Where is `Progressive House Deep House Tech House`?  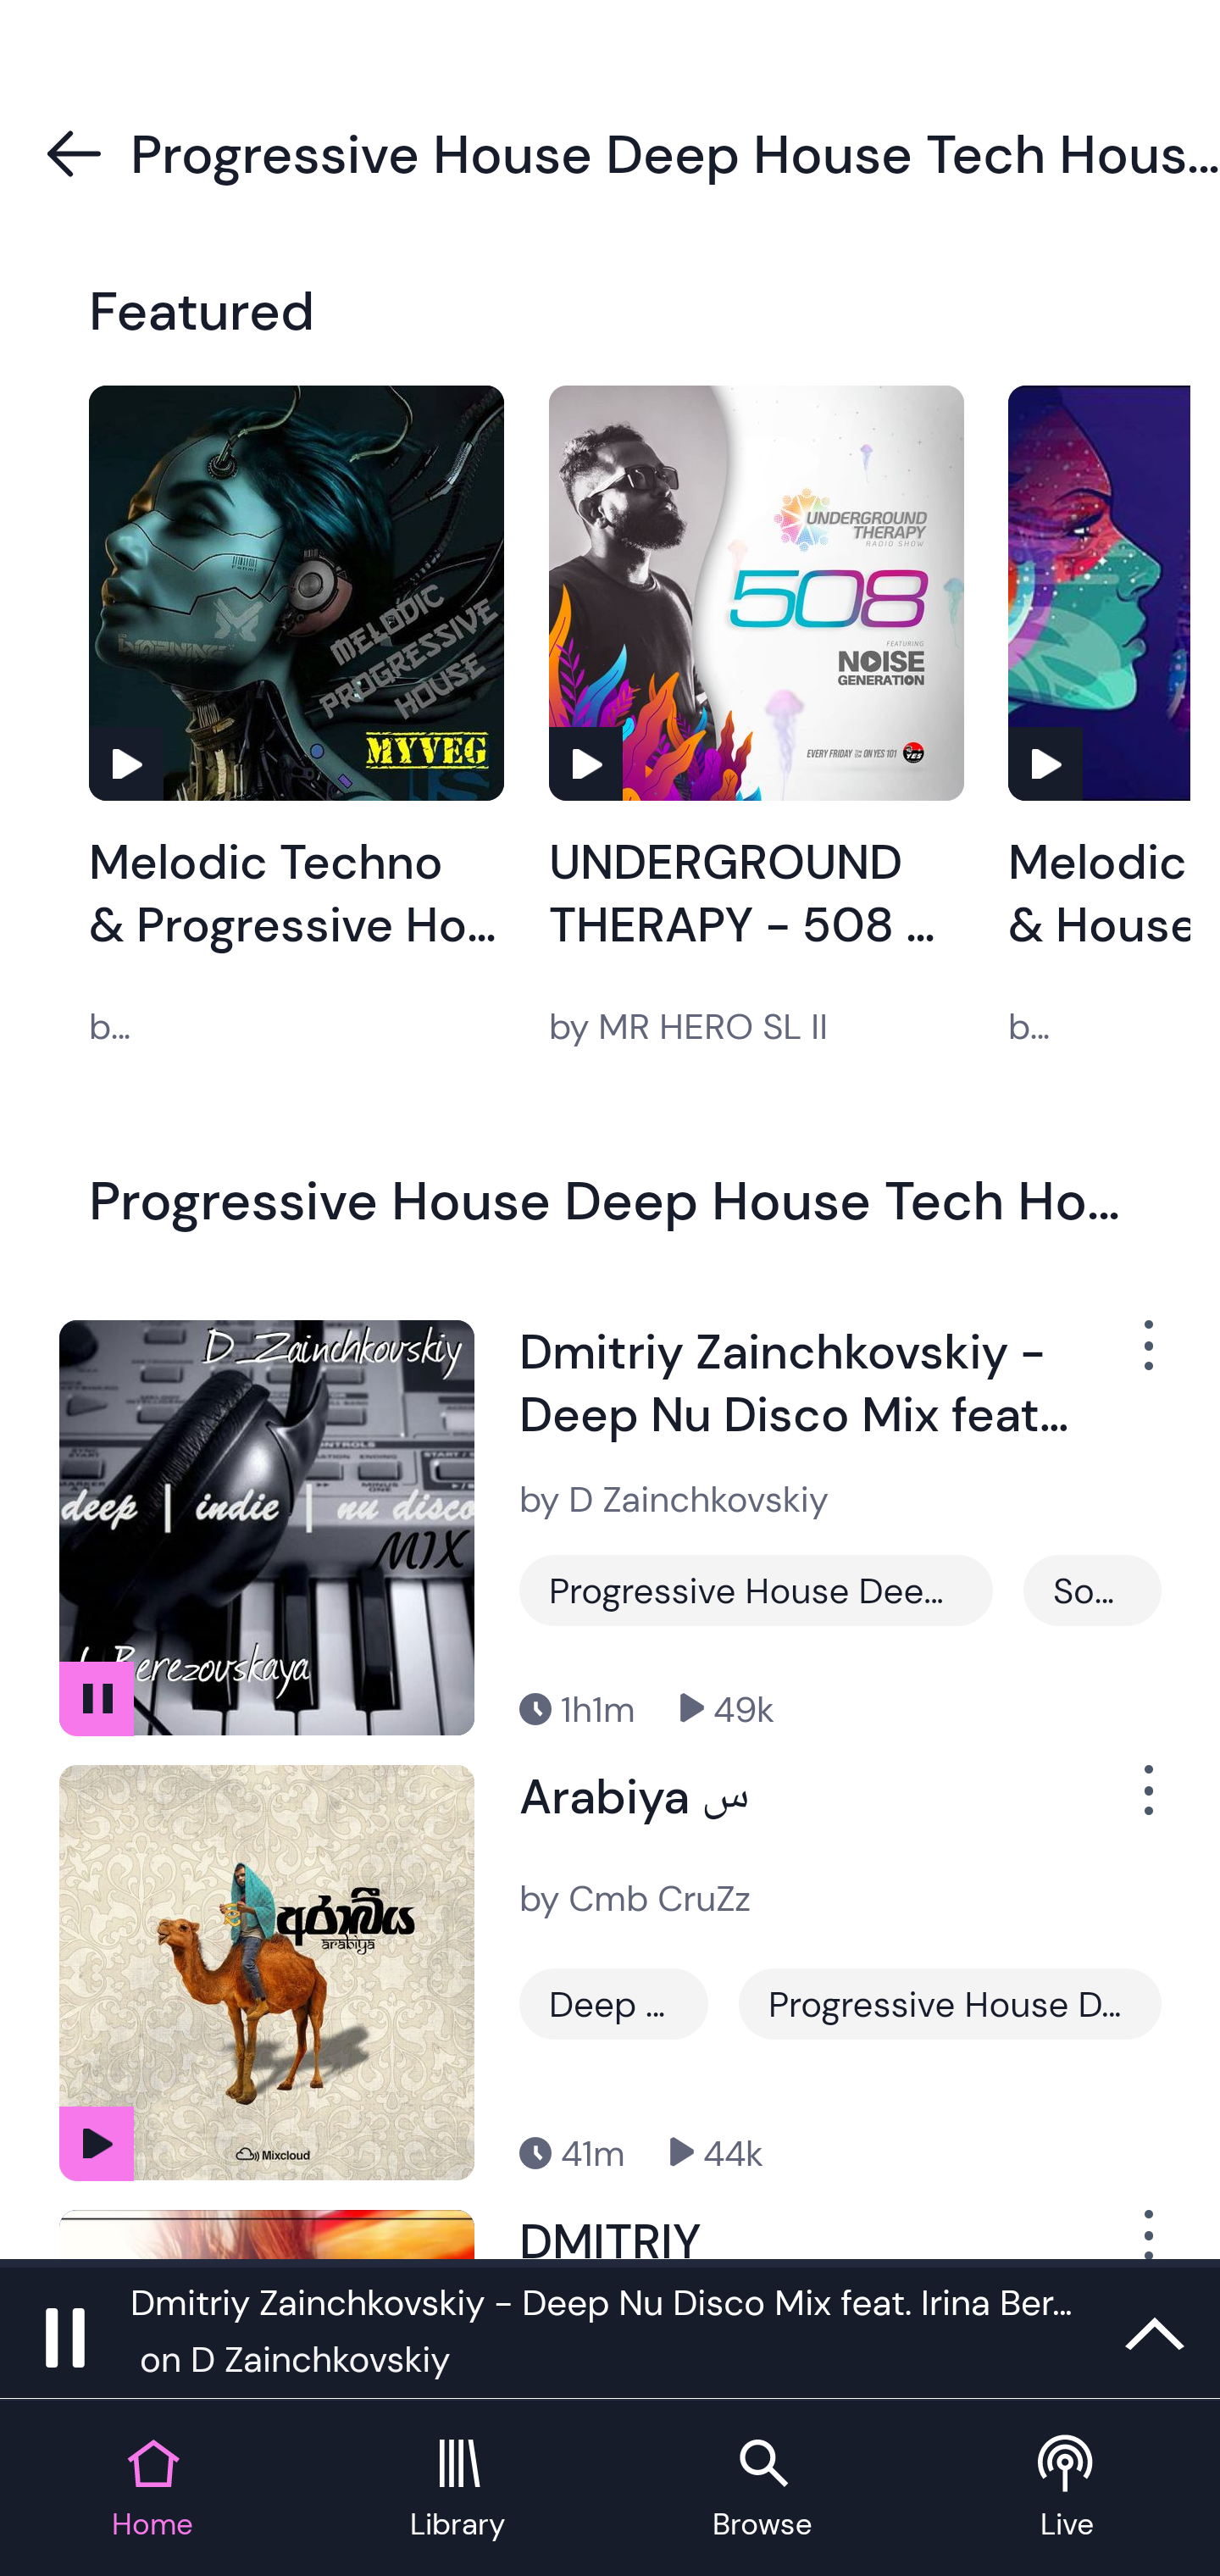 Progressive House Deep House Tech House is located at coordinates (756, 1591).